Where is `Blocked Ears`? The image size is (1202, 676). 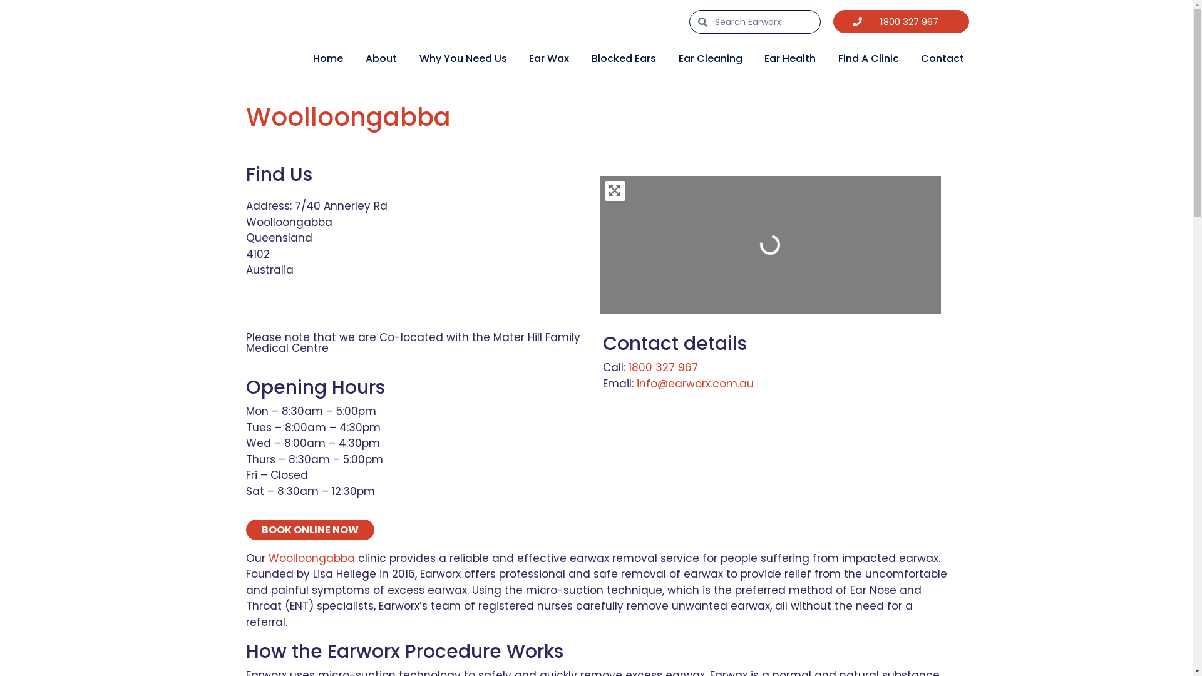 Blocked Ears is located at coordinates (624, 59).